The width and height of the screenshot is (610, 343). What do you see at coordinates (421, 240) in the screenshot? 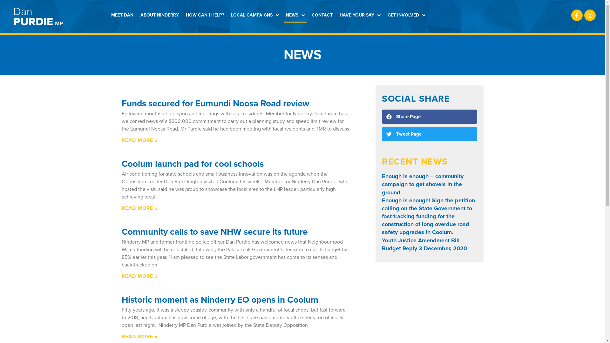
I see `Youth Justice Amendment Bill` at bounding box center [421, 240].